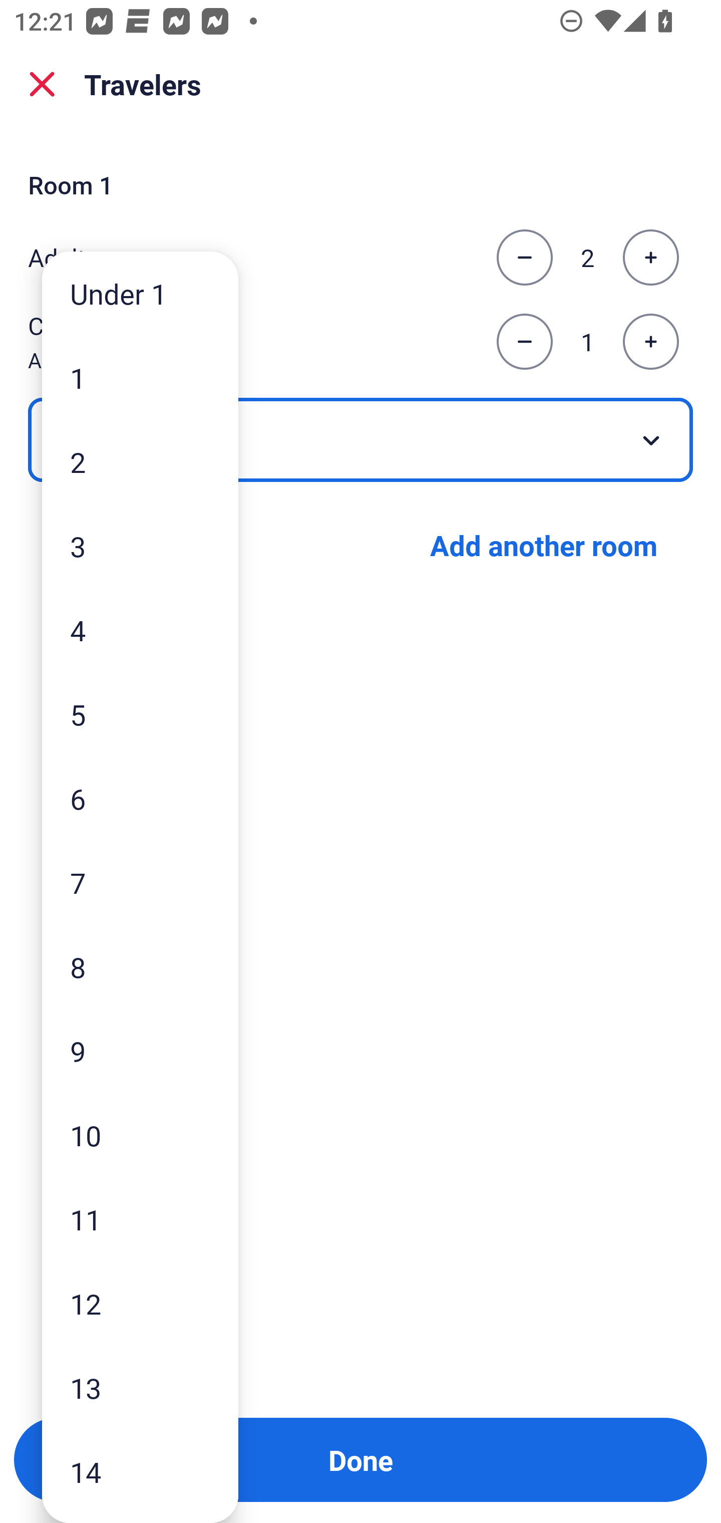 The width and height of the screenshot is (721, 1523). Describe the element at coordinates (140, 883) in the screenshot. I see `7` at that location.